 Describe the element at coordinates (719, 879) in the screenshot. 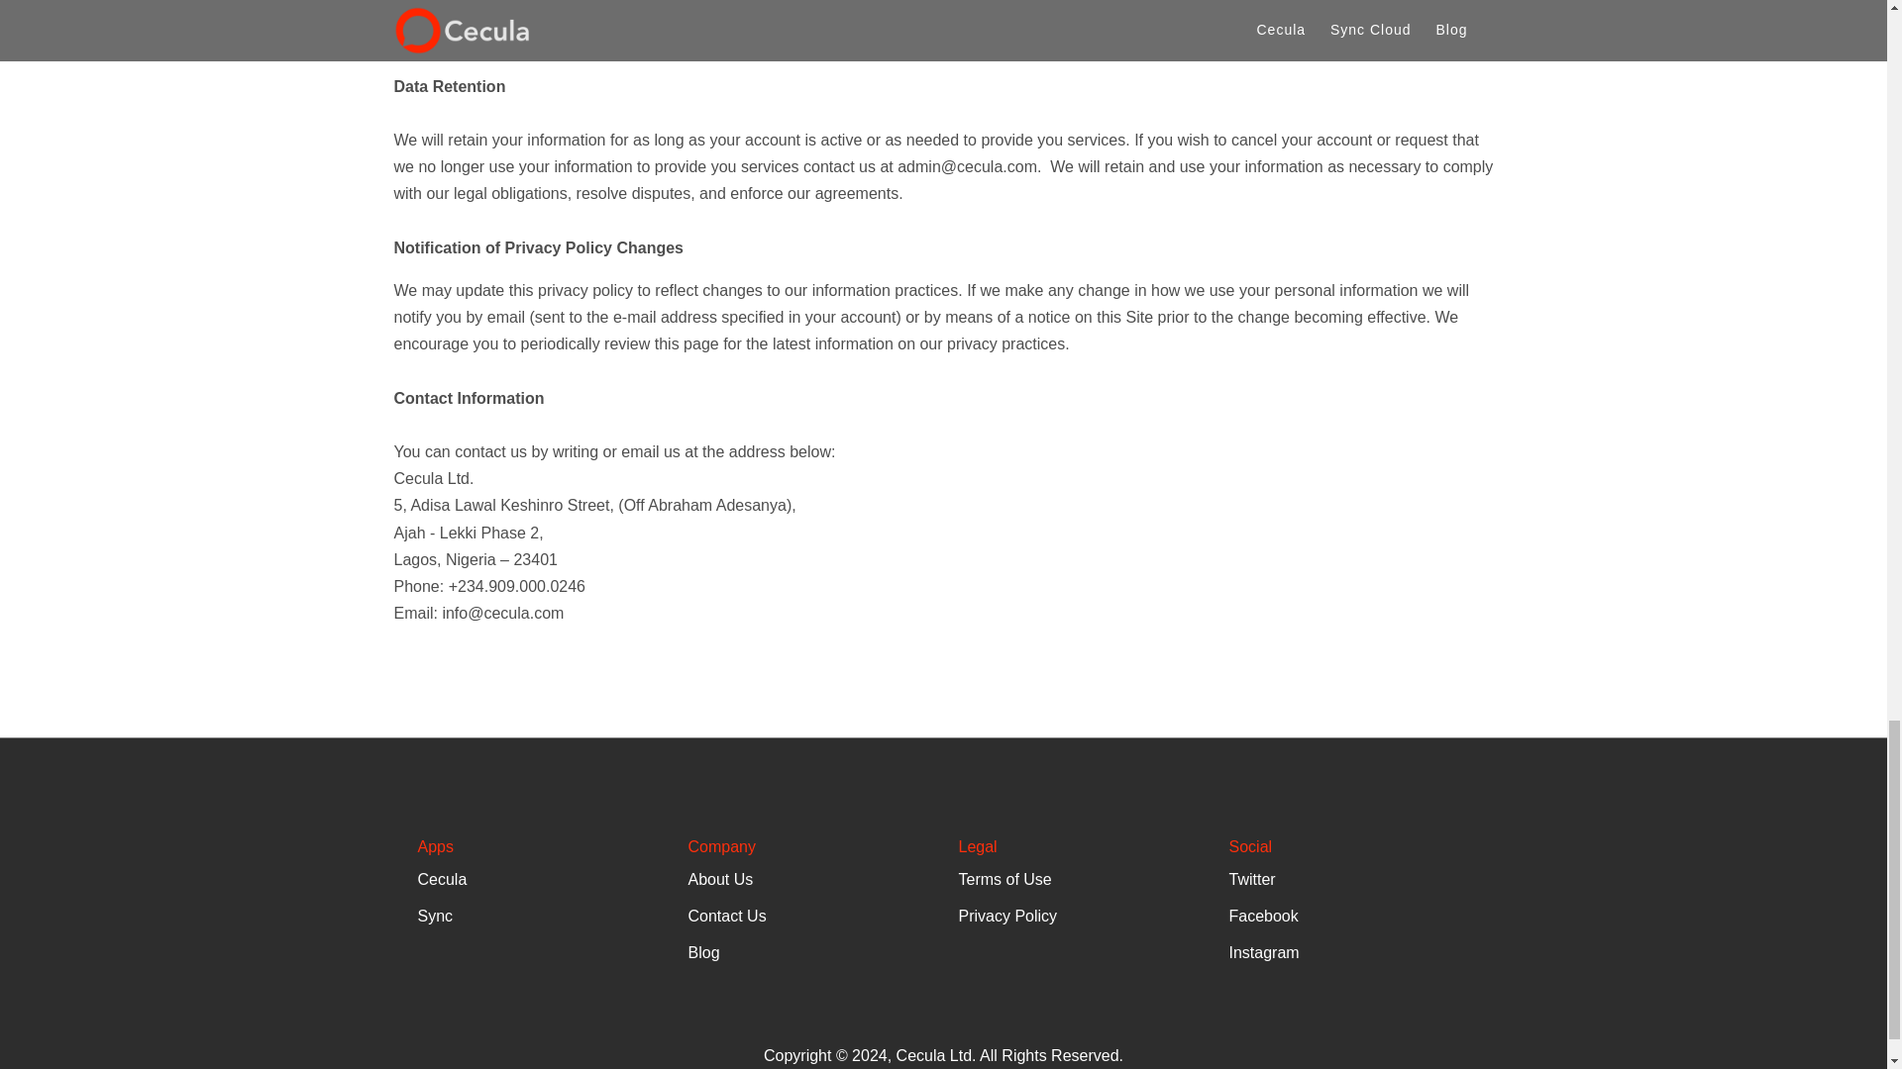

I see `About Us` at that location.